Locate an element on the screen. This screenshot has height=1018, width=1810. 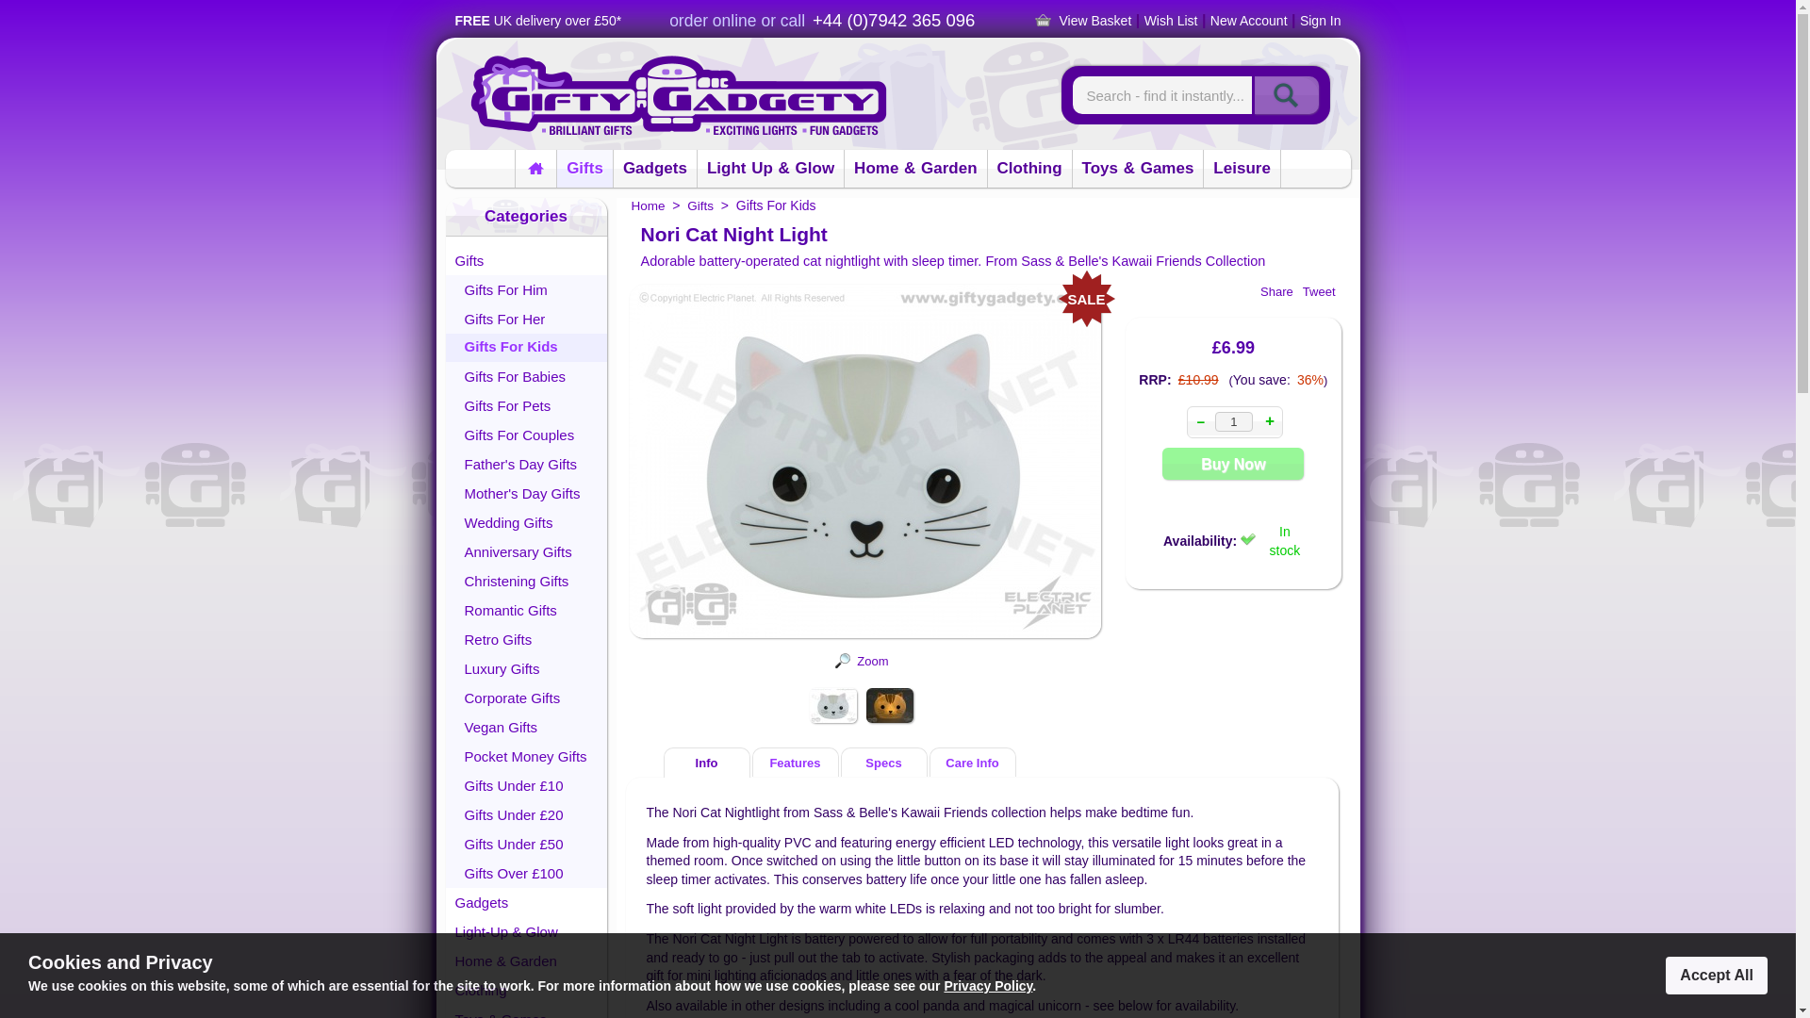
Romantic Gifts is located at coordinates (526, 610).